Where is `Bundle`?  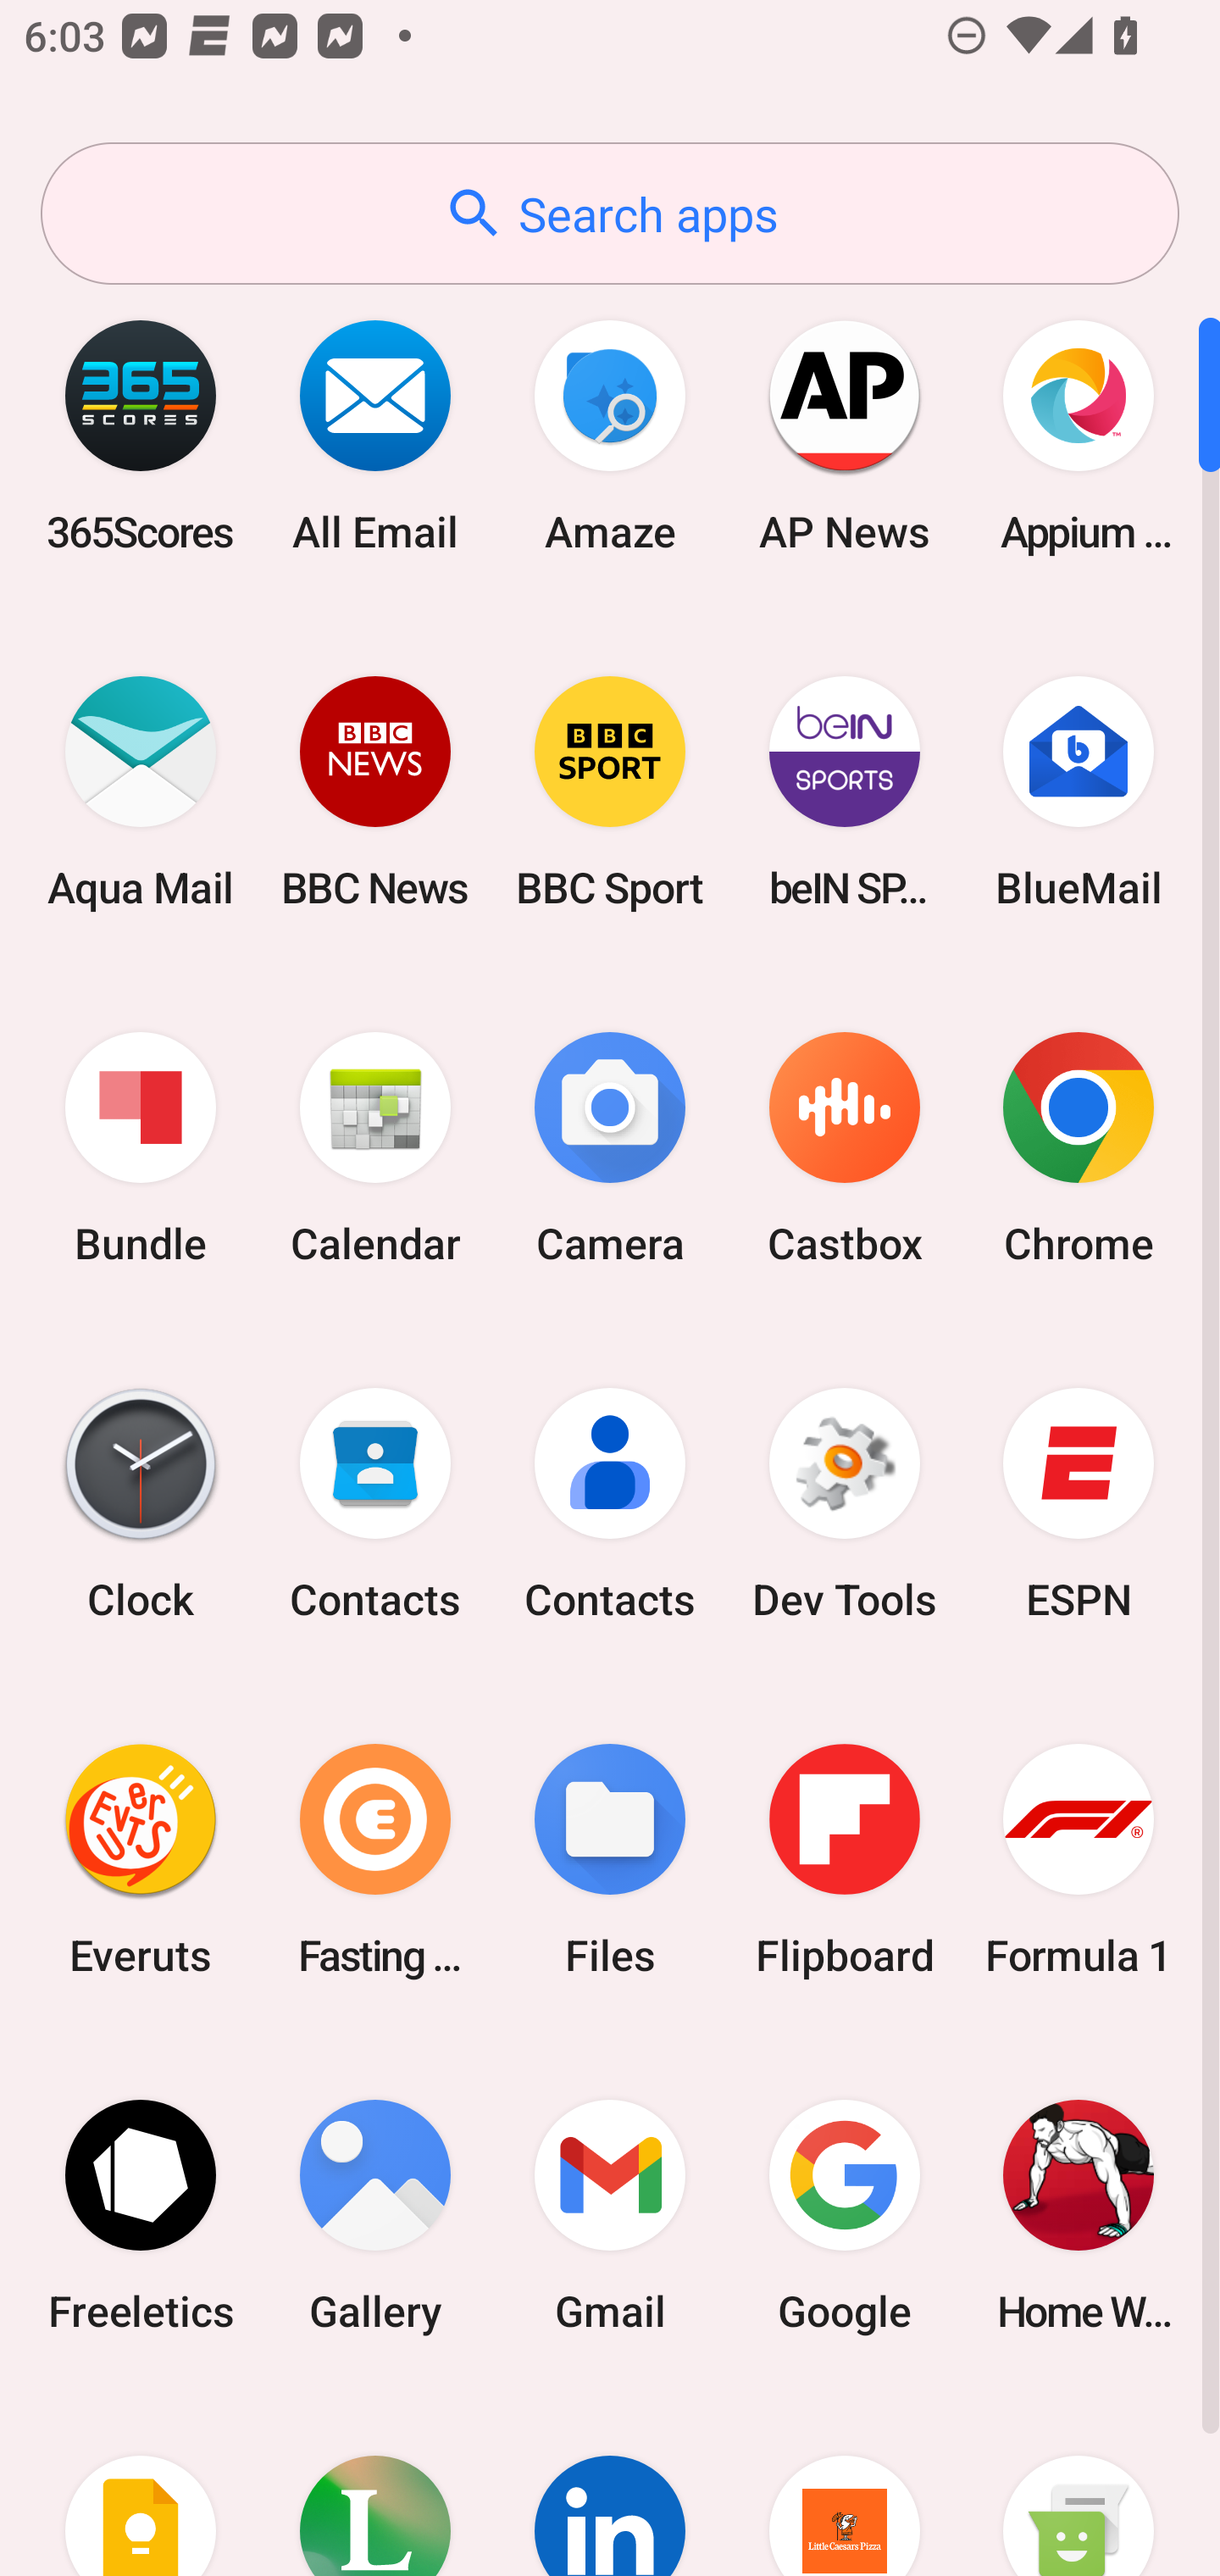
Bundle is located at coordinates (141, 1149).